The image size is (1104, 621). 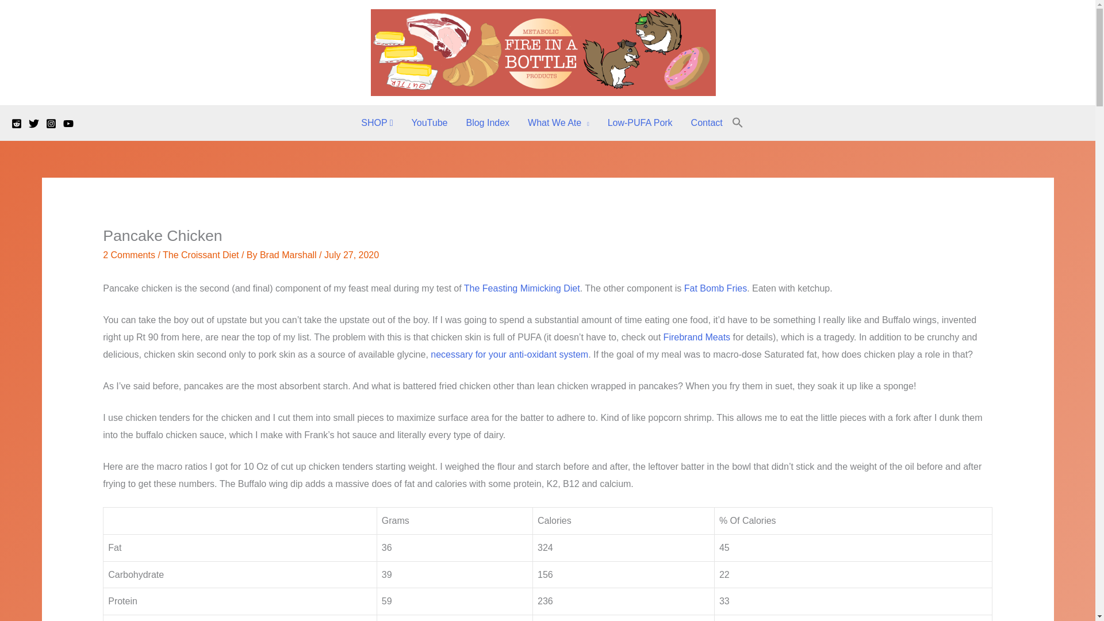 What do you see at coordinates (558, 123) in the screenshot?
I see `What We Ate` at bounding box center [558, 123].